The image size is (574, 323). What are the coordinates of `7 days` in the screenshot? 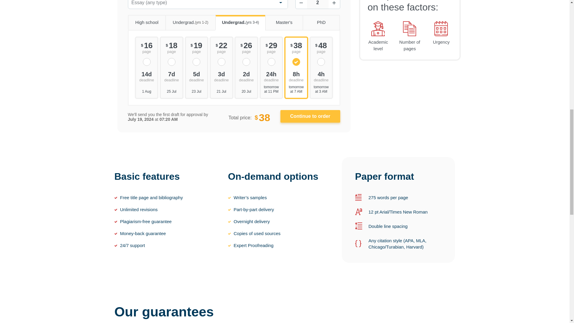 It's located at (172, 76).